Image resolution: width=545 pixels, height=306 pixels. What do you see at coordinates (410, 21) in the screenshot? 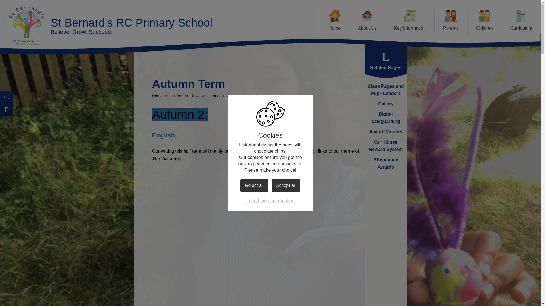
I see `Key Information` at bounding box center [410, 21].